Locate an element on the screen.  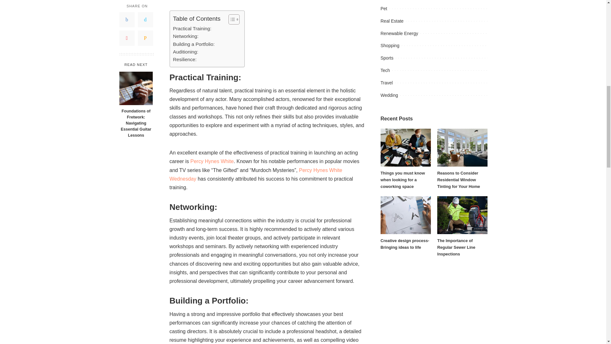
Networking: is located at coordinates (186, 36).